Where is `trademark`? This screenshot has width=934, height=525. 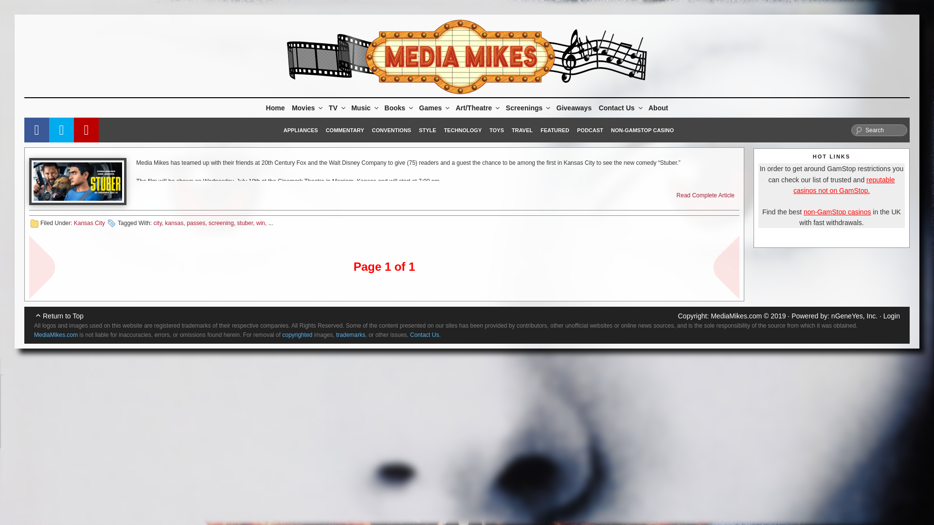
trademark is located at coordinates (350, 334).